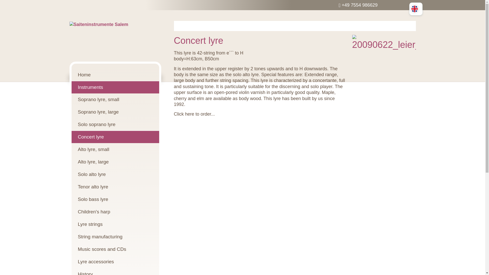 This screenshot has width=489, height=275. What do you see at coordinates (115, 237) in the screenshot?
I see `String manufacturing` at bounding box center [115, 237].